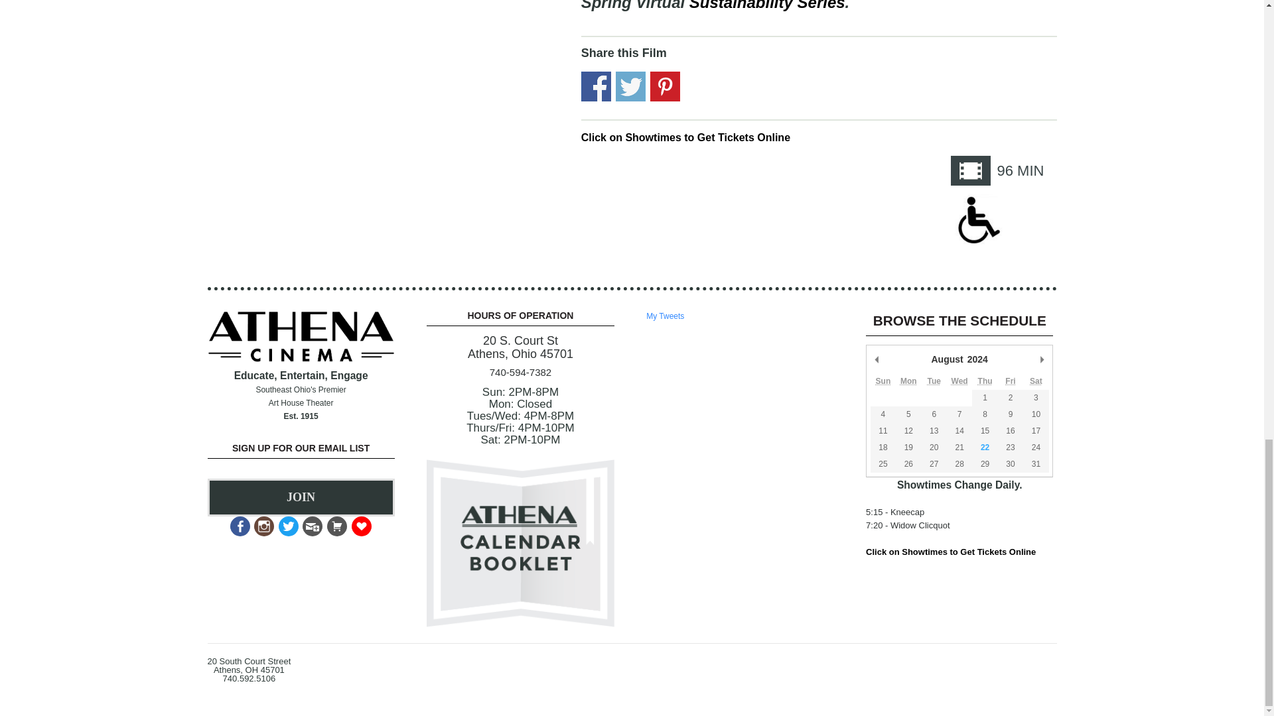 This screenshot has width=1274, height=716. Describe the element at coordinates (973, 172) in the screenshot. I see `Running Time: 96 min` at that location.